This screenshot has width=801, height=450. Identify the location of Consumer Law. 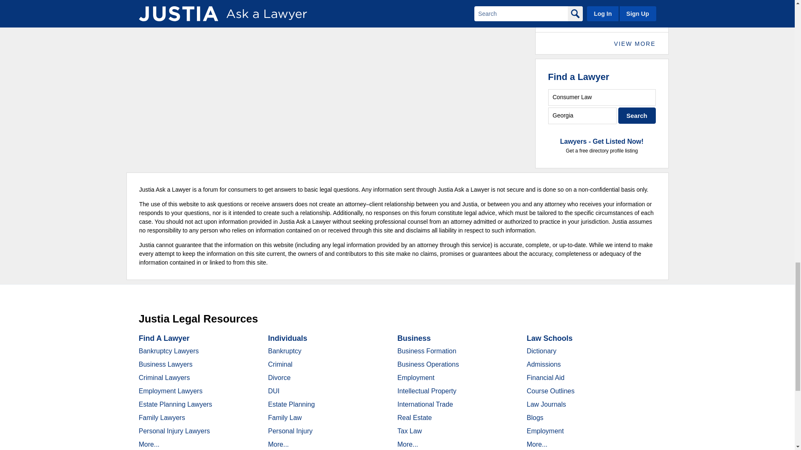
(602, 97).